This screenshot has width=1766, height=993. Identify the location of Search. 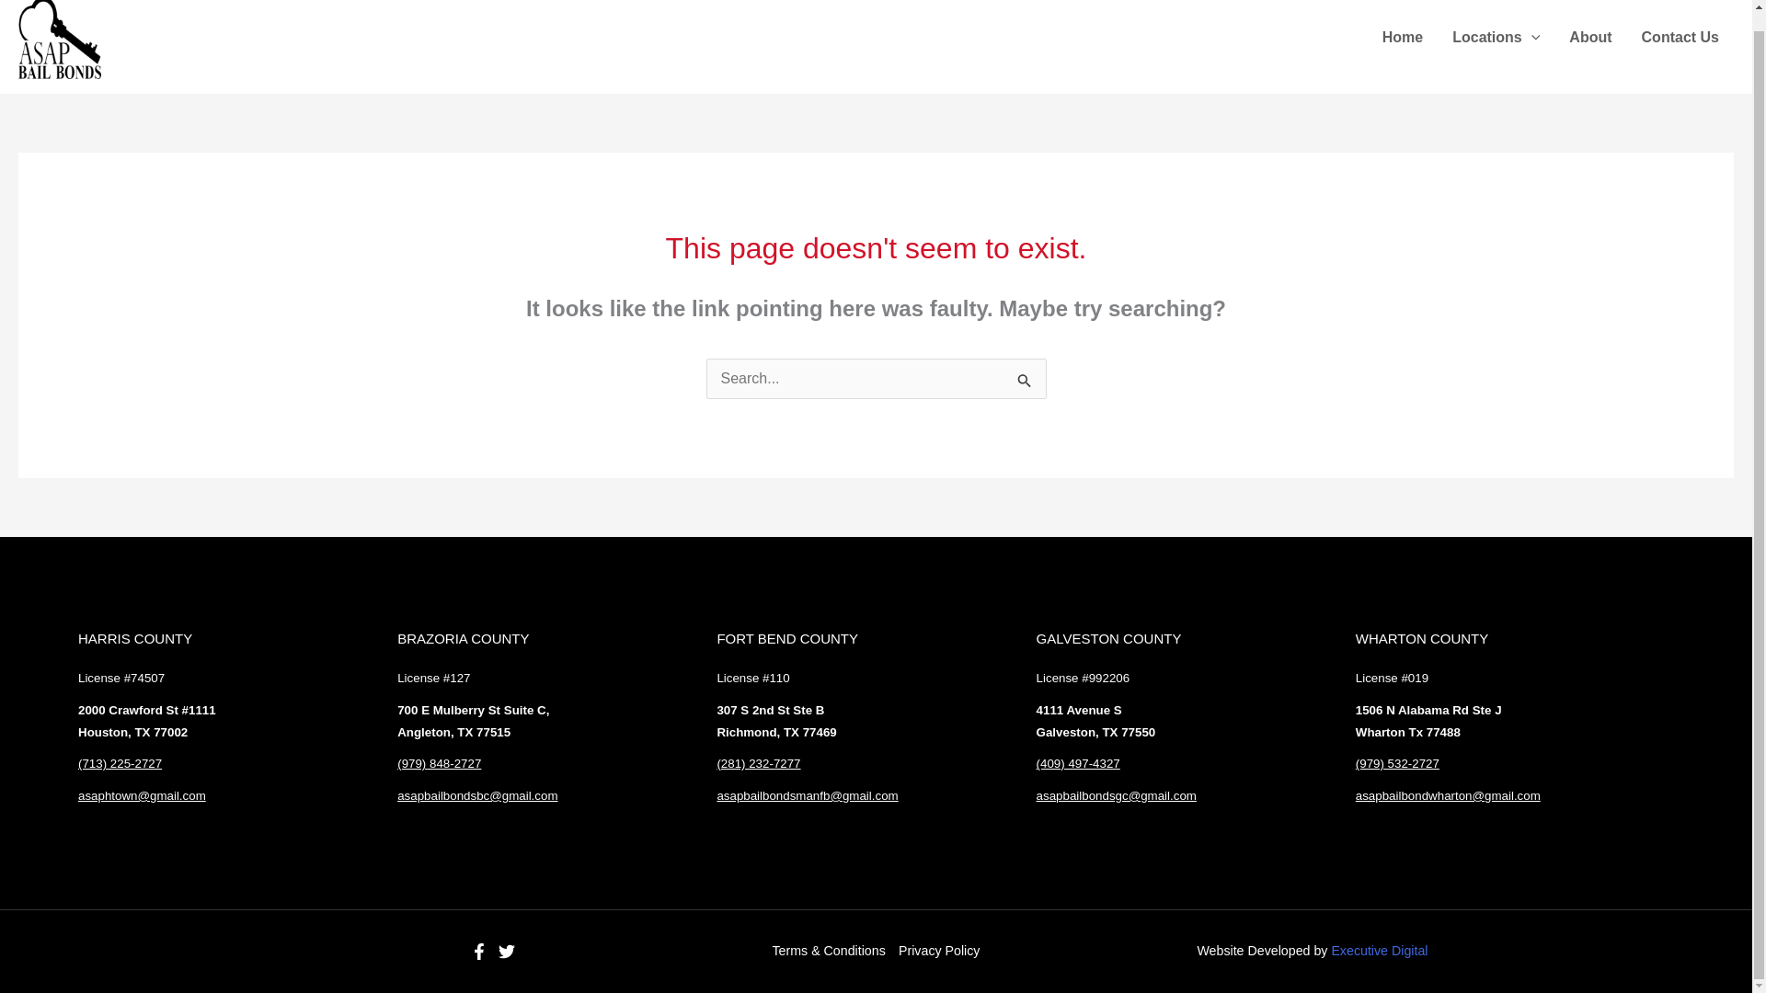
(1025, 379).